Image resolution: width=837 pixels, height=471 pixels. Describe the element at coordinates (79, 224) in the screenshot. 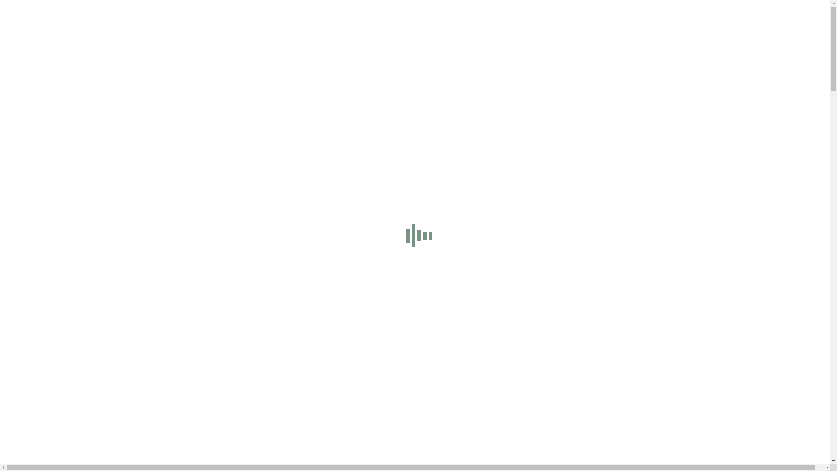

I see `Low Energy and Sleep Issues` at that location.